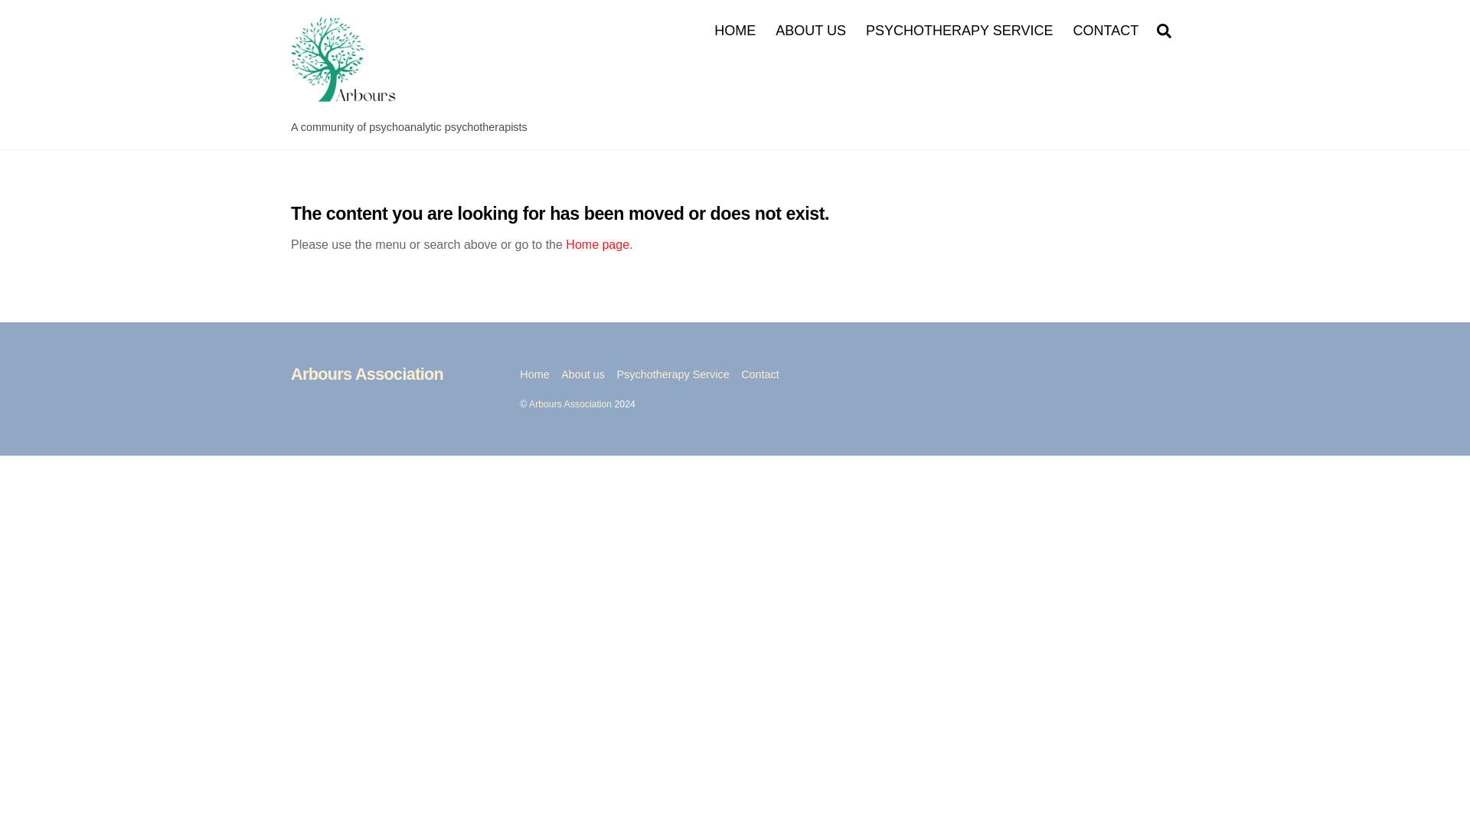  What do you see at coordinates (583, 374) in the screenshot?
I see `Arbours Association` at bounding box center [583, 374].